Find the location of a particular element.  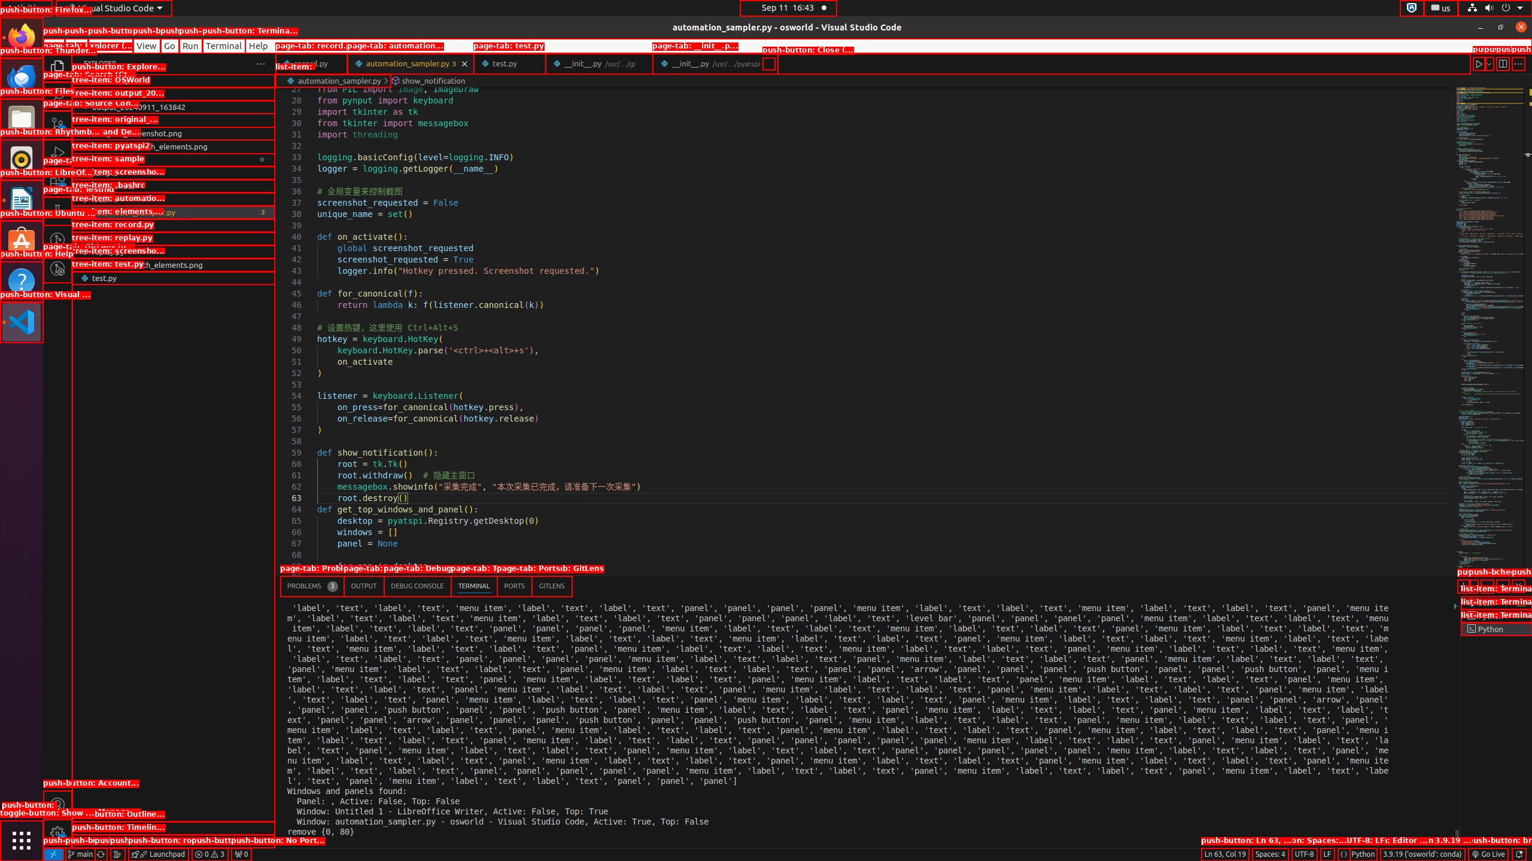

Terminal (Ctrl+`) is located at coordinates (474, 586).